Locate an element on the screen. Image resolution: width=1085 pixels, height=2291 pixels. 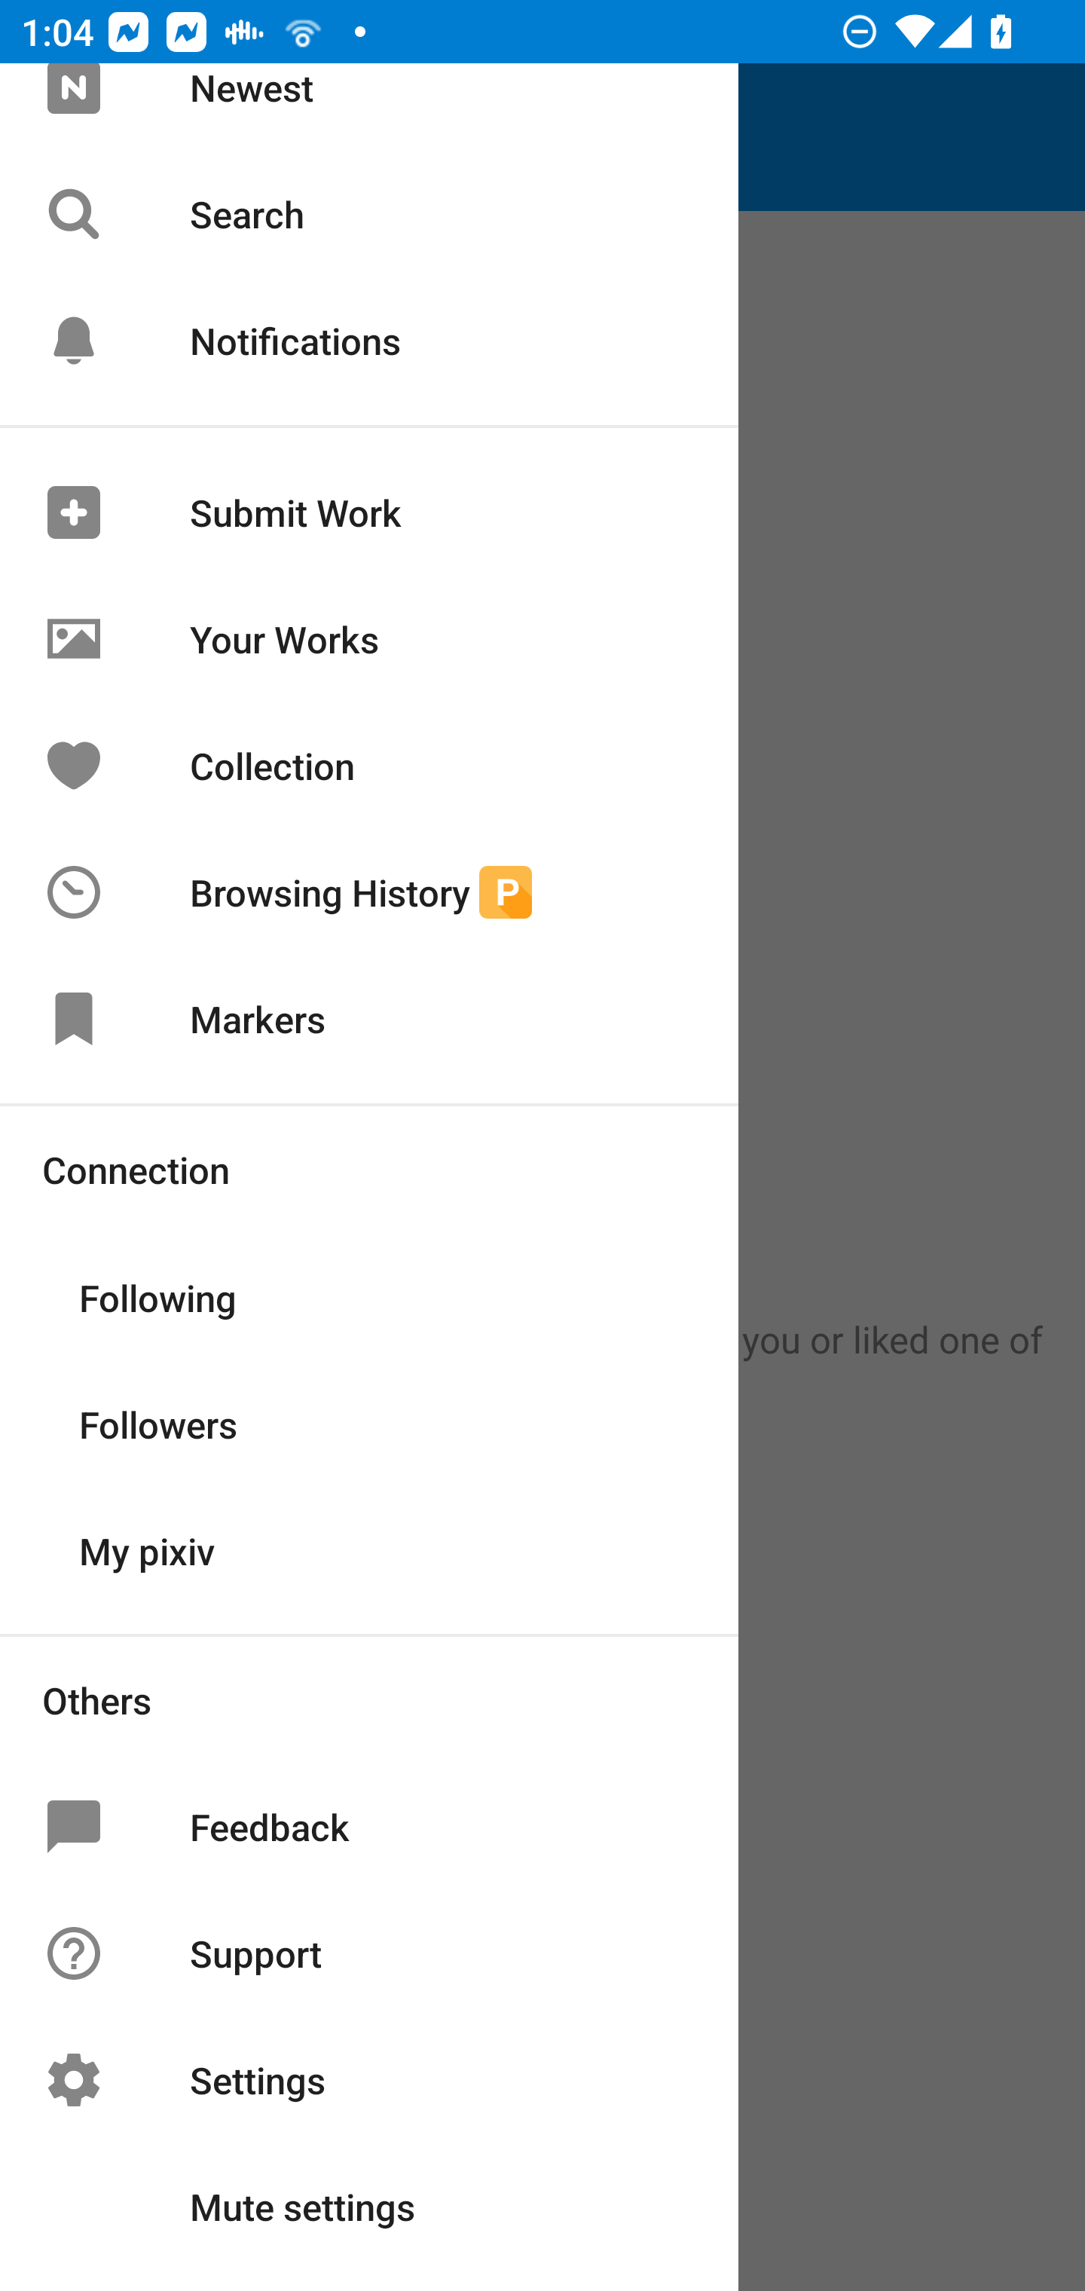
Markers is located at coordinates (369, 1017).